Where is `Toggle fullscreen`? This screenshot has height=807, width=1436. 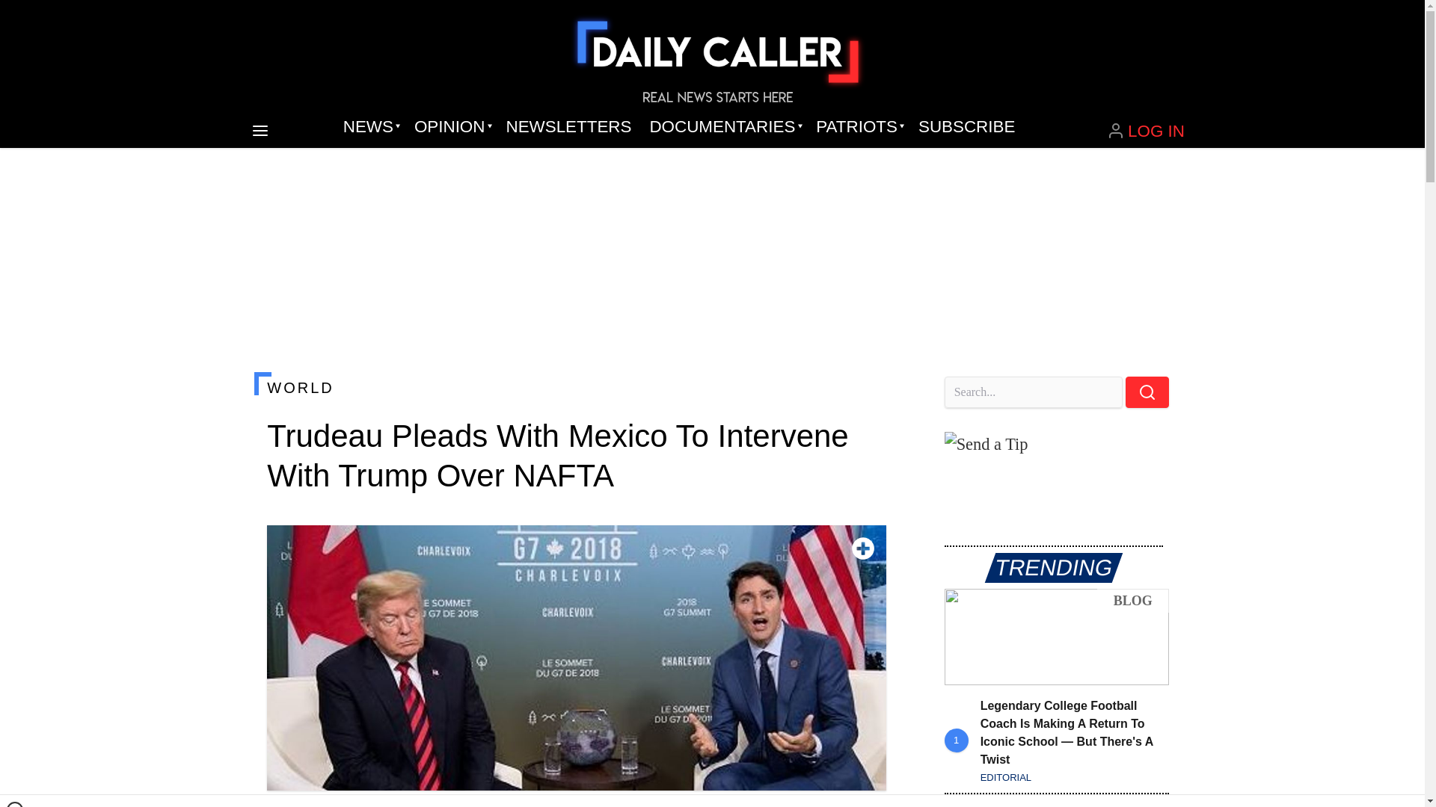
Toggle fullscreen is located at coordinates (863, 548).